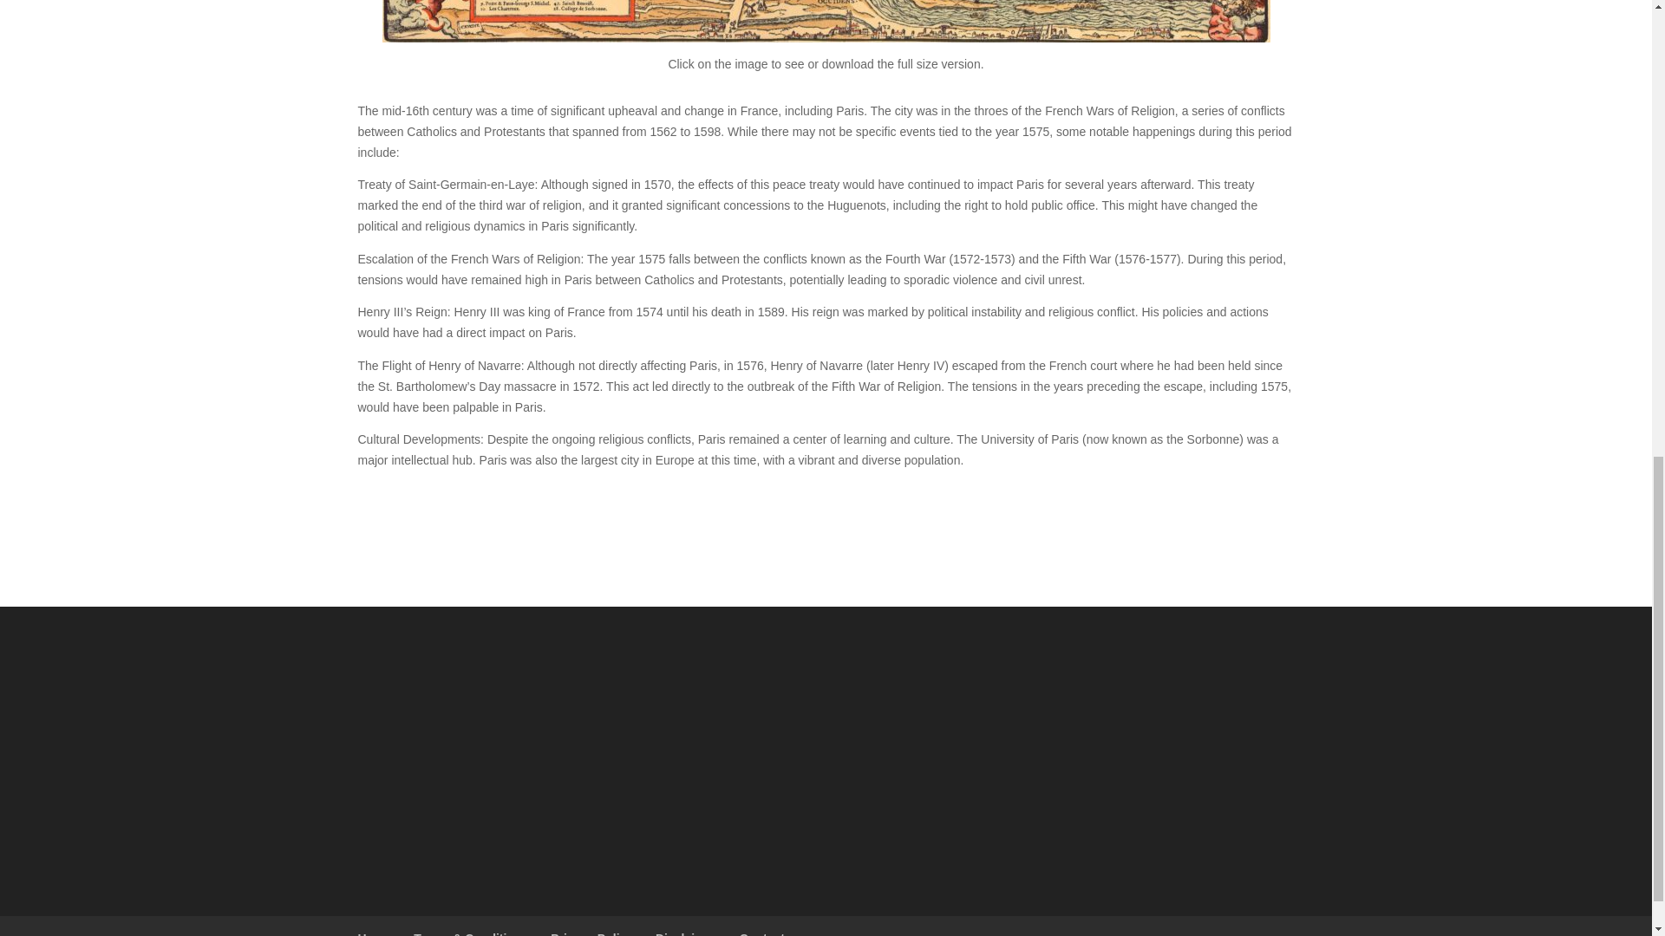 This screenshot has width=1665, height=936. Describe the element at coordinates (591, 933) in the screenshot. I see `Privacy Policy` at that location.